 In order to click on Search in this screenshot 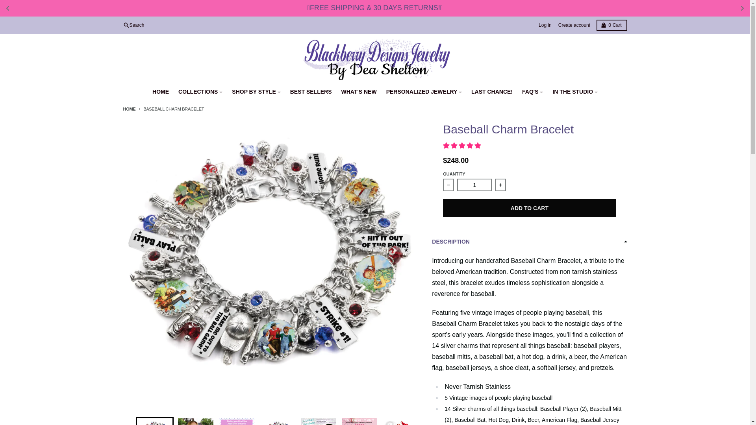, I will do `click(545, 25)`.